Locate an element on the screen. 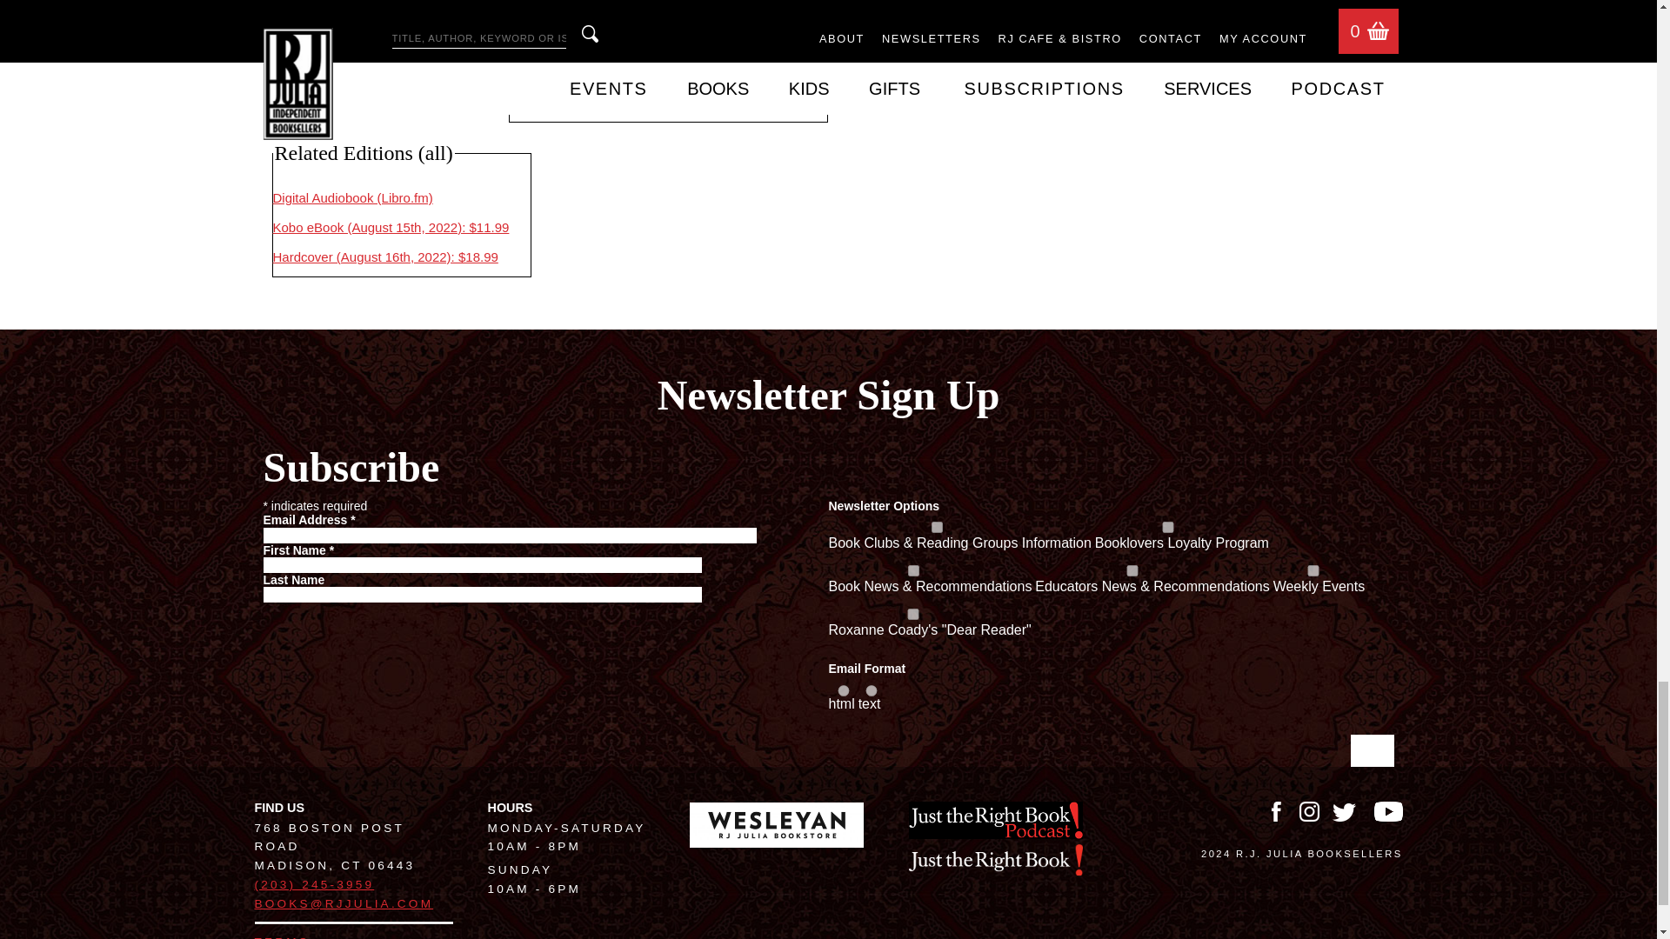 Image resolution: width=1670 pixels, height=939 pixels. 1 is located at coordinates (937, 527).